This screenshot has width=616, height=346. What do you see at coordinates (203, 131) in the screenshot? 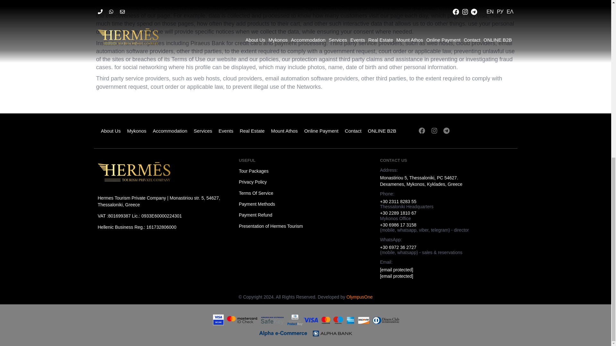
I see `Services` at bounding box center [203, 131].